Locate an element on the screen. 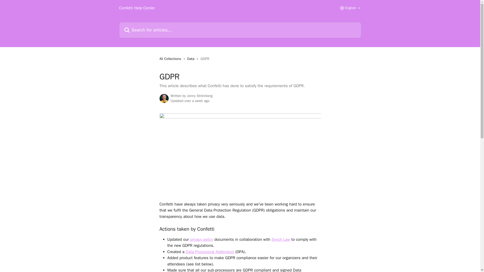 The height and width of the screenshot is (272, 484). Data Processing Addendum is located at coordinates (209, 252).